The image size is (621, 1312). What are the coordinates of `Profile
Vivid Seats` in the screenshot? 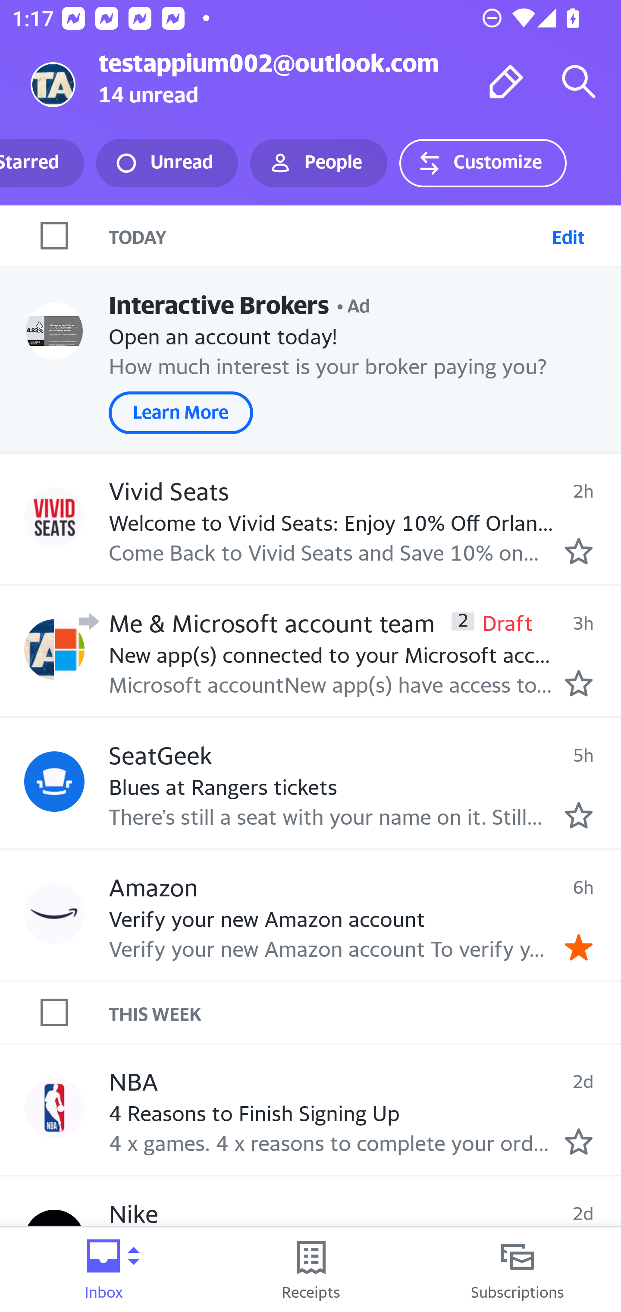 It's located at (54, 517).